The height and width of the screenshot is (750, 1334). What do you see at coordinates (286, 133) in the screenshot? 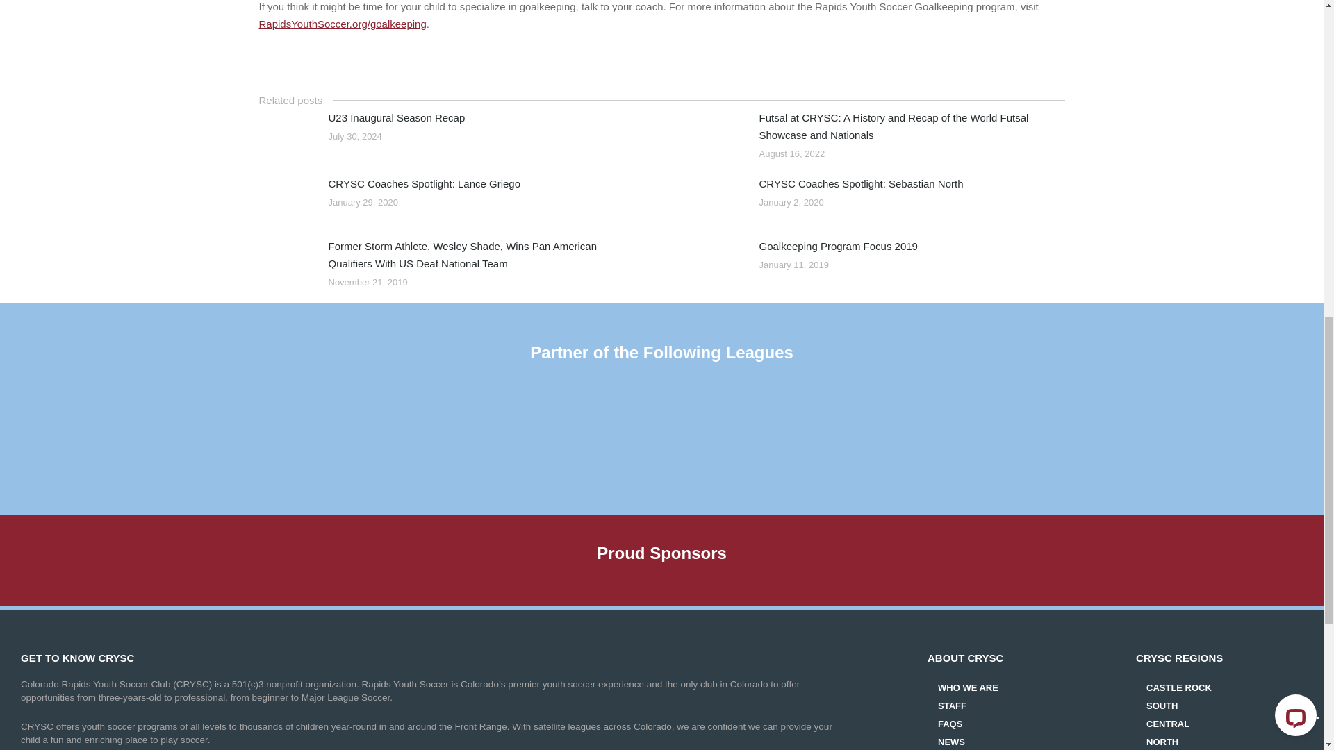
I see `U23-3` at bounding box center [286, 133].